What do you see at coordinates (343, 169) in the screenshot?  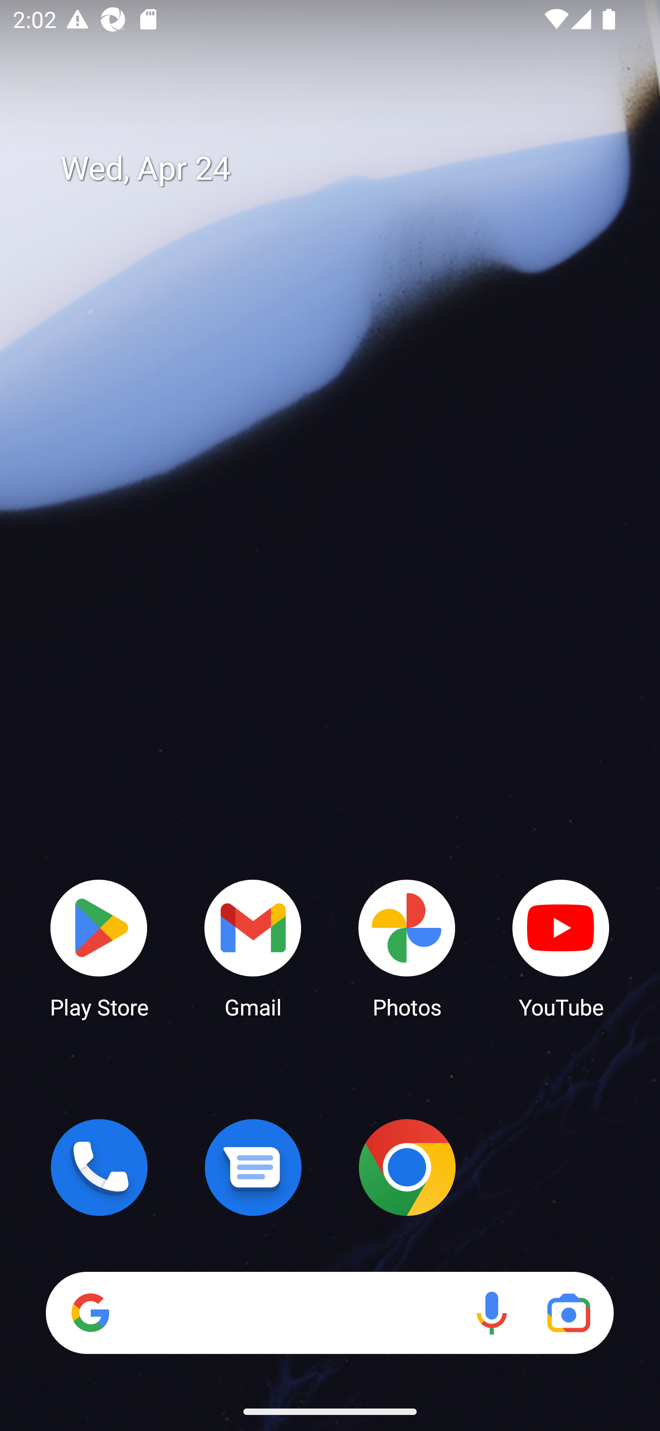 I see `Wed, Apr 24` at bounding box center [343, 169].